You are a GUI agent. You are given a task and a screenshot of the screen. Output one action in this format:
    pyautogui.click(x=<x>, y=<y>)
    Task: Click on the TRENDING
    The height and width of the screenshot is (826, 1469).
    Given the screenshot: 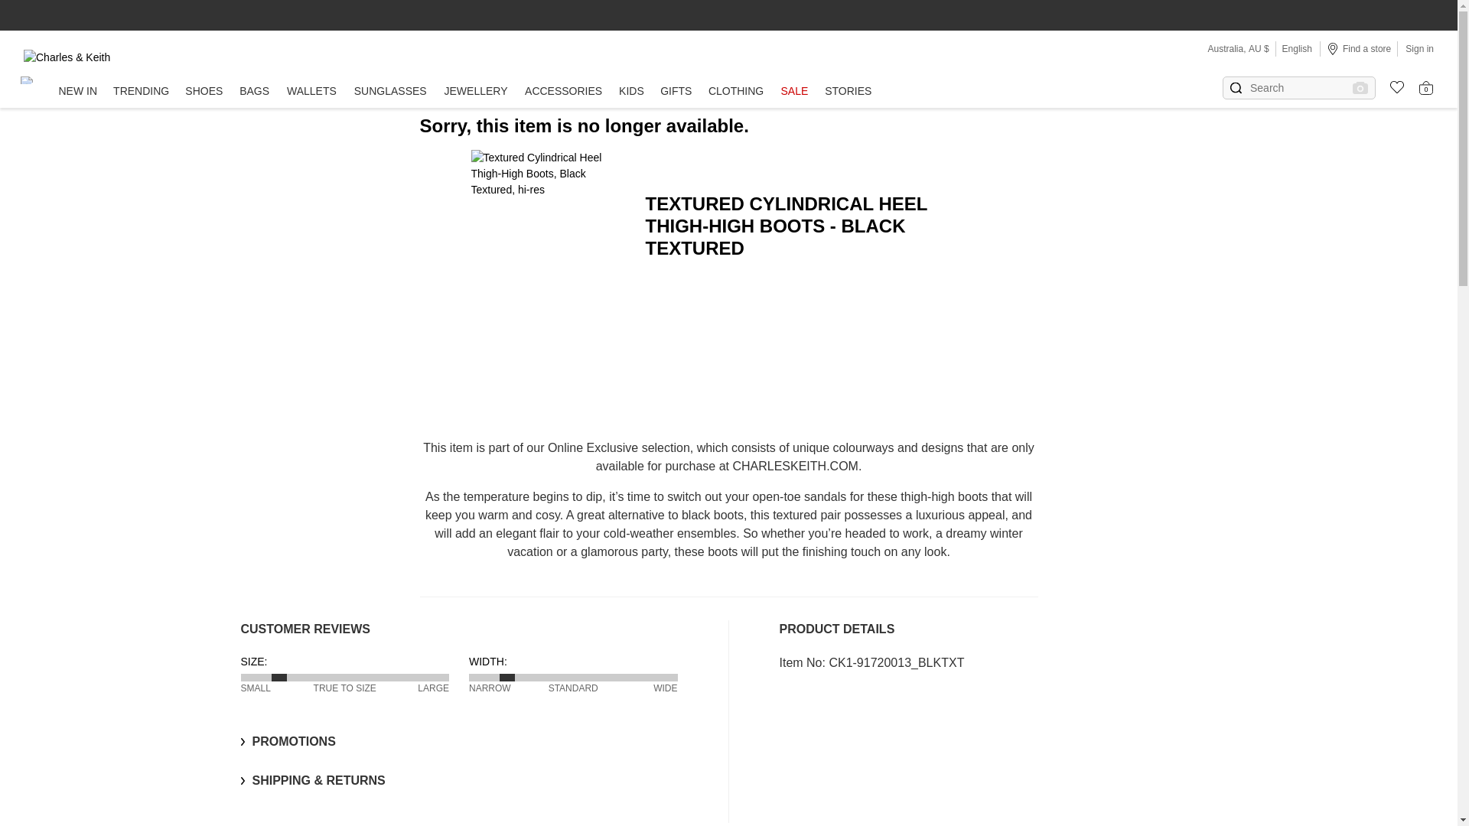 What is the action you would take?
    pyautogui.click(x=142, y=92)
    